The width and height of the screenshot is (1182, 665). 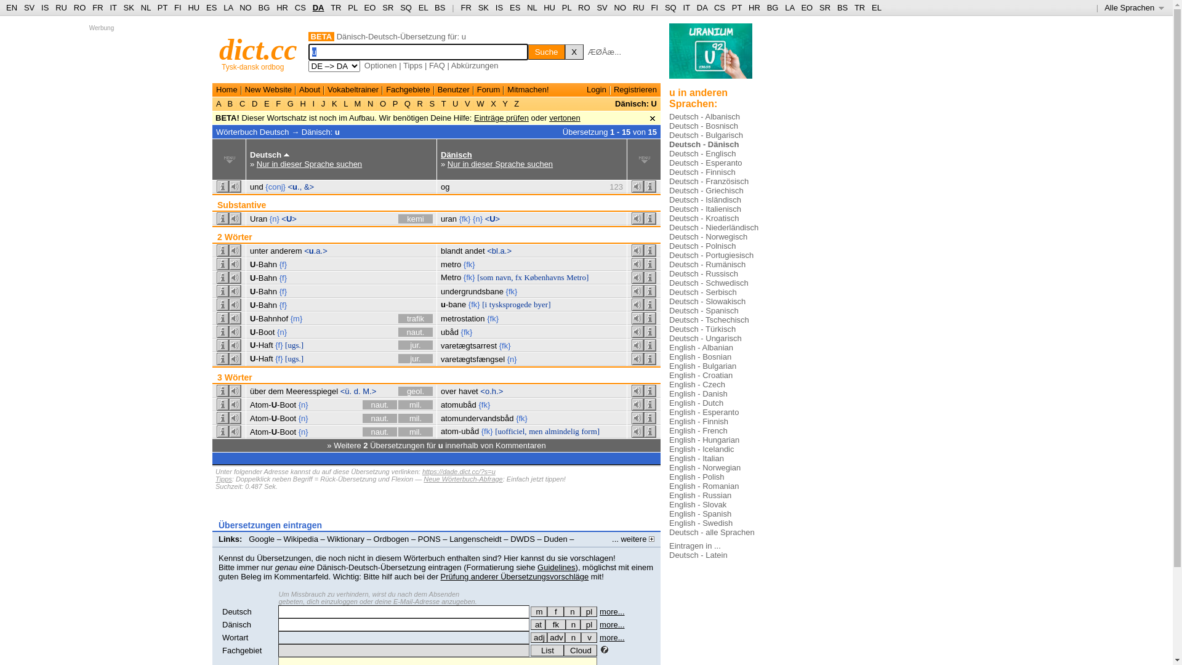 What do you see at coordinates (773, 7) in the screenshot?
I see `BG` at bounding box center [773, 7].